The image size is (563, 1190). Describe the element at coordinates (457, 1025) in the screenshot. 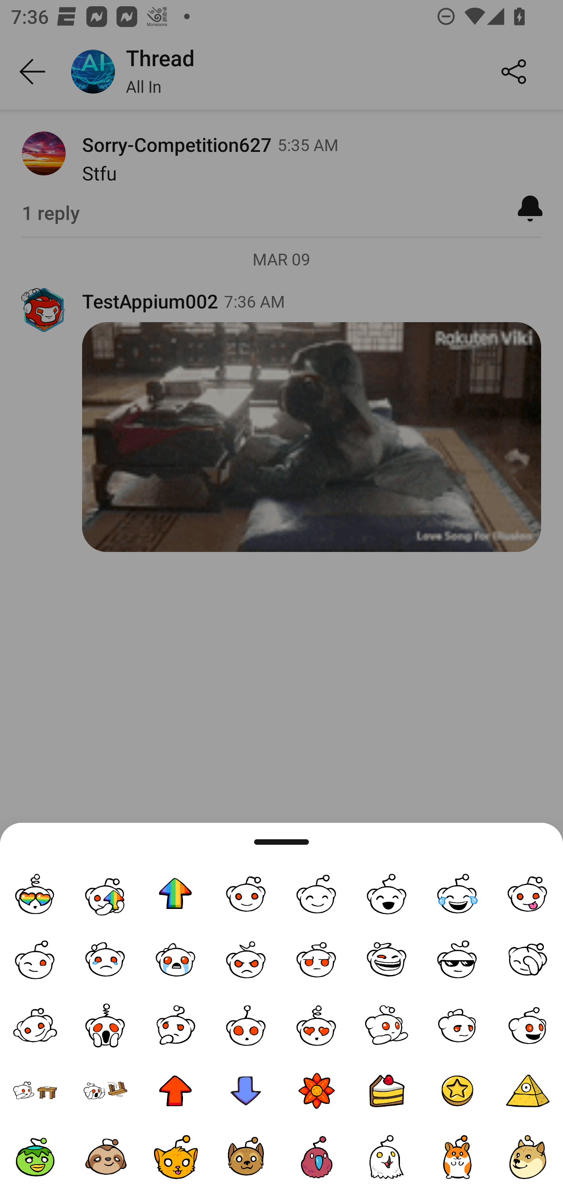

I see `snoo_feelsbadman` at that location.